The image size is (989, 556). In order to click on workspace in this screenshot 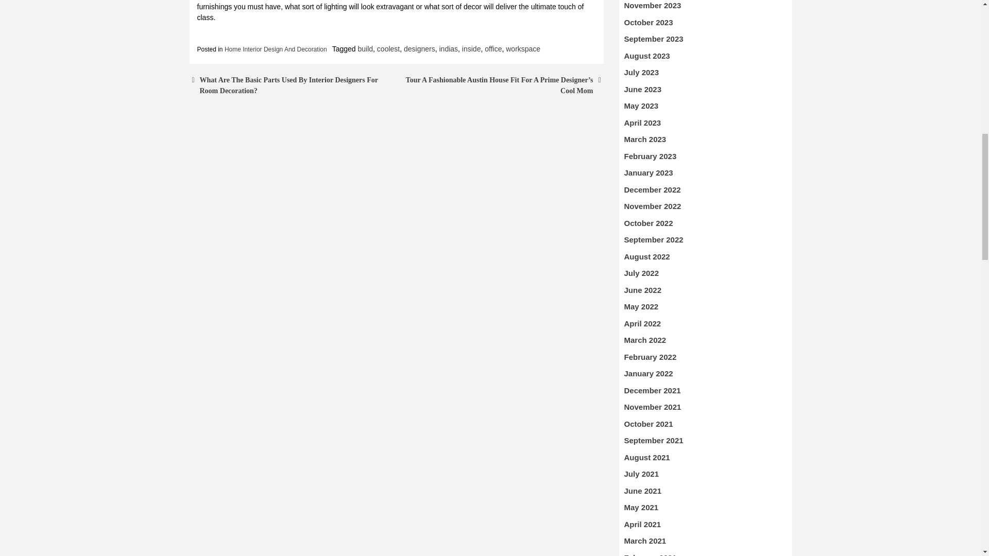, I will do `click(522, 48)`.